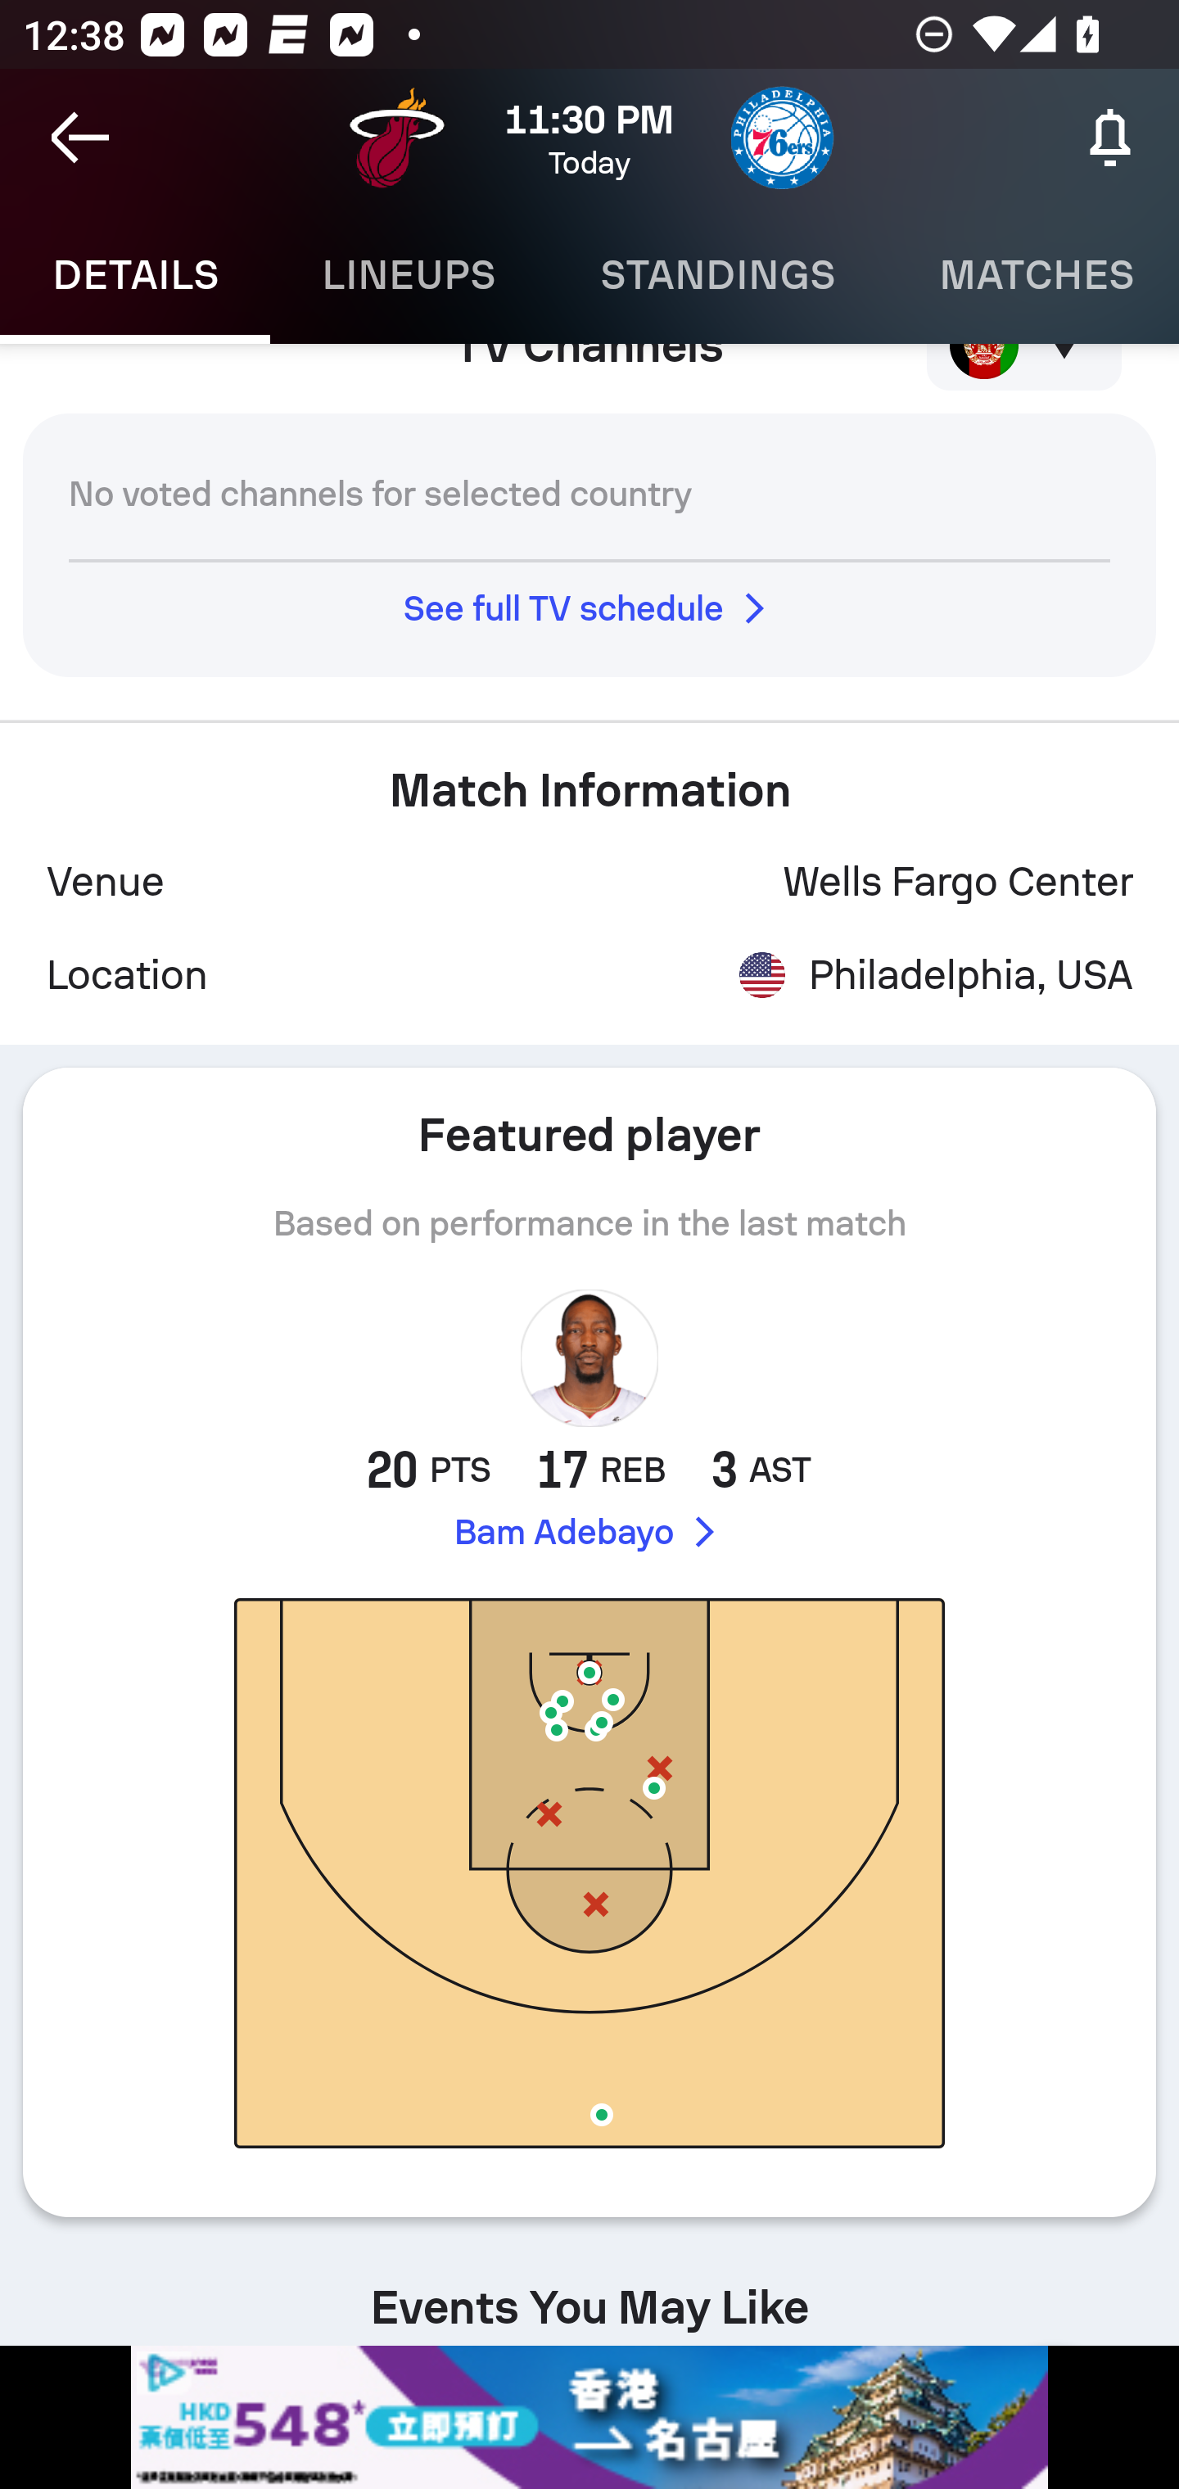 Image resolution: width=1179 pixels, height=2489 pixels. Describe the element at coordinates (409, 275) in the screenshot. I see `Lineups LINEUPS` at that location.